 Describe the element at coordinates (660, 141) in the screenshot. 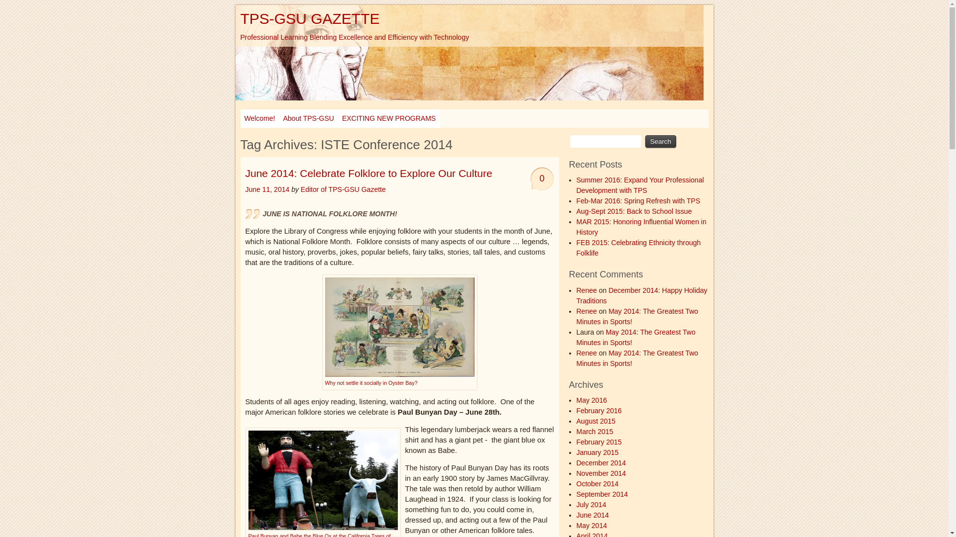

I see `Search` at that location.